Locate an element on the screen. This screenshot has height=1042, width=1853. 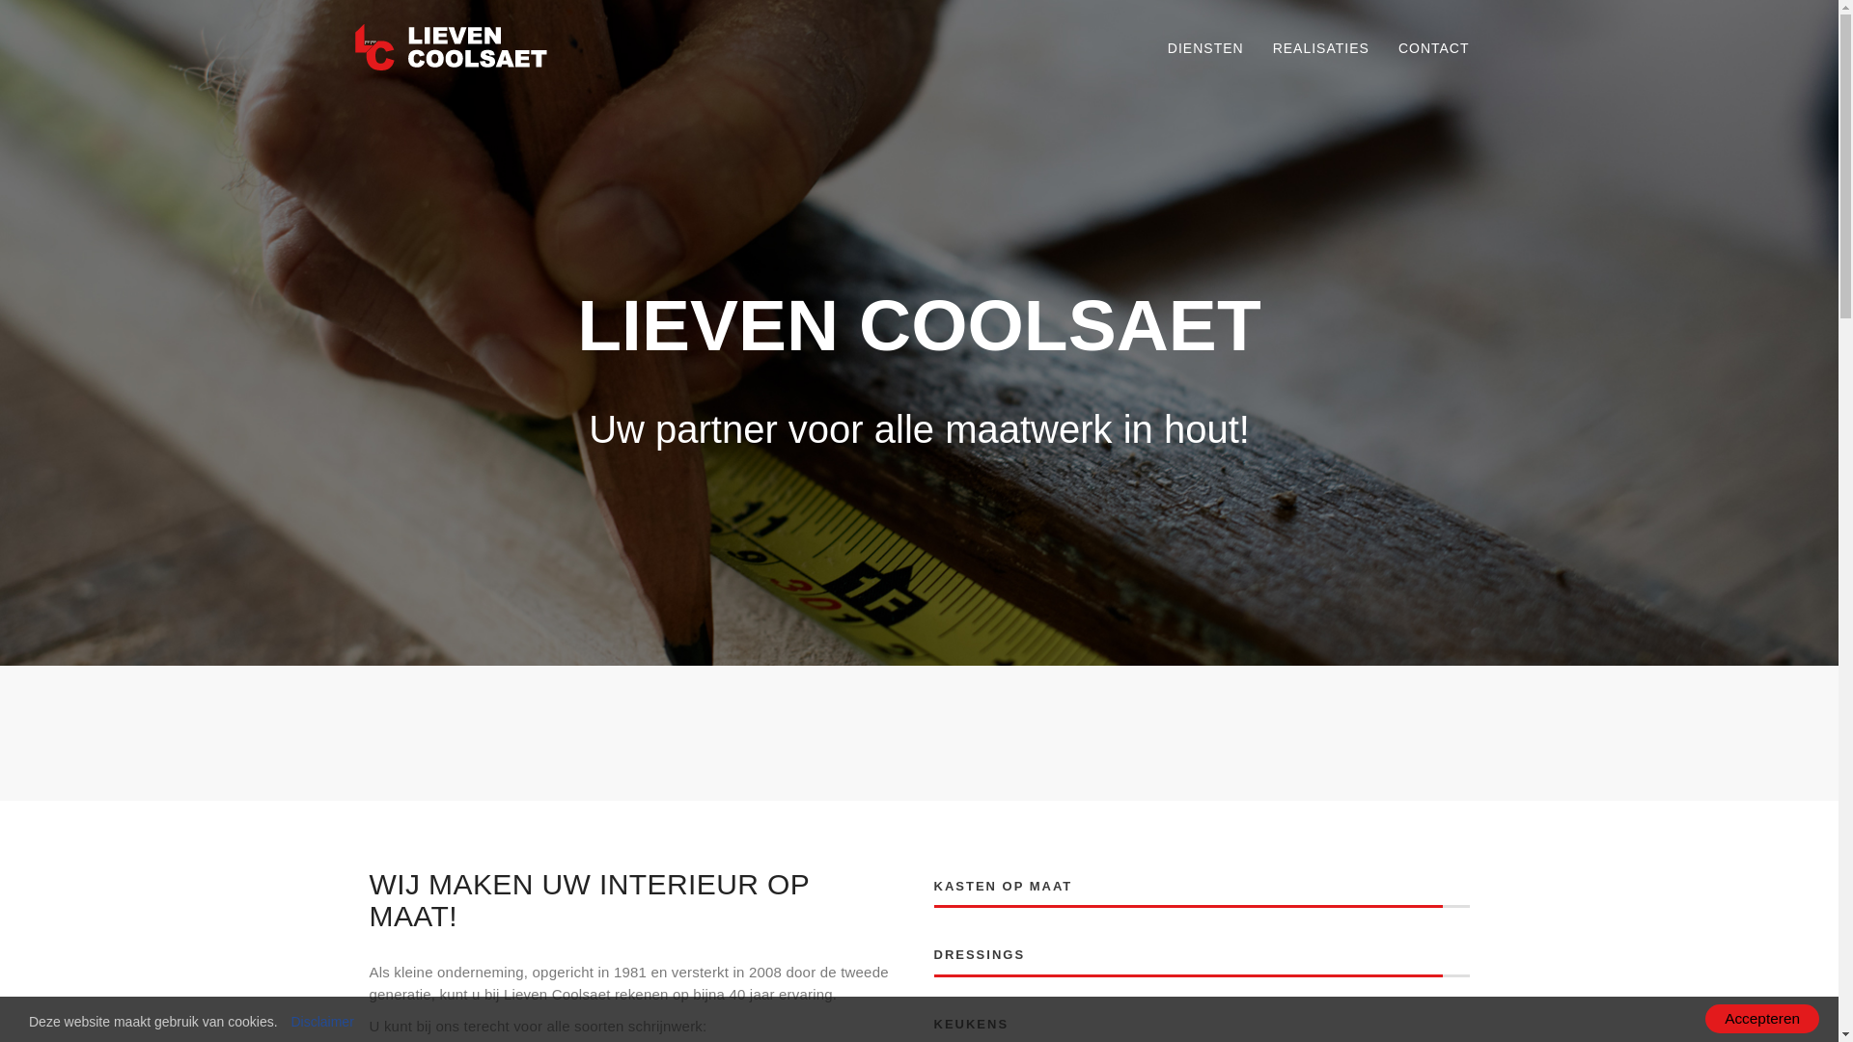
DIENSTEN is located at coordinates (1206, 48).